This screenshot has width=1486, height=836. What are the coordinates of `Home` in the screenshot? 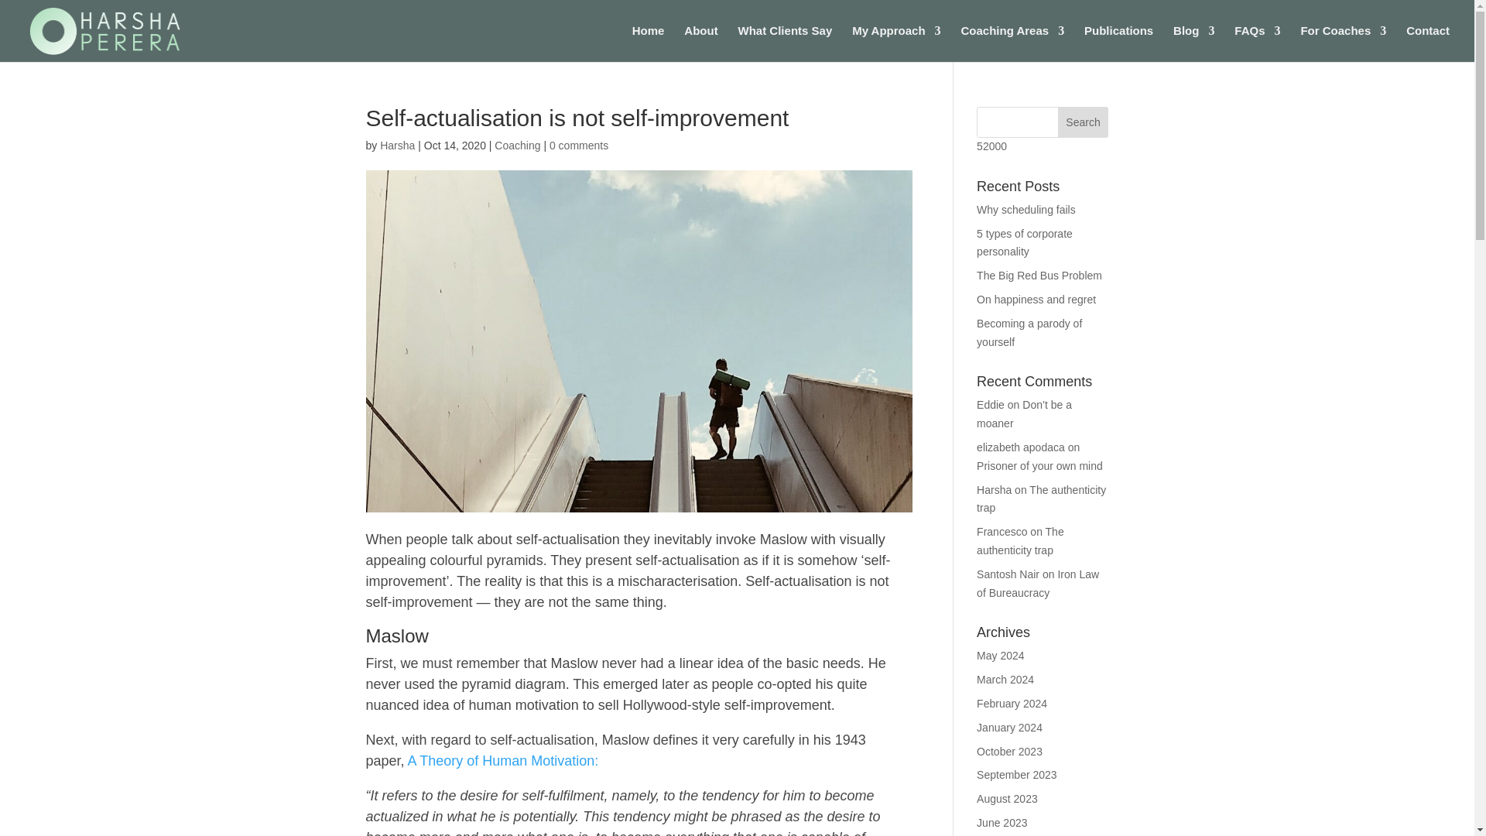 It's located at (649, 43).